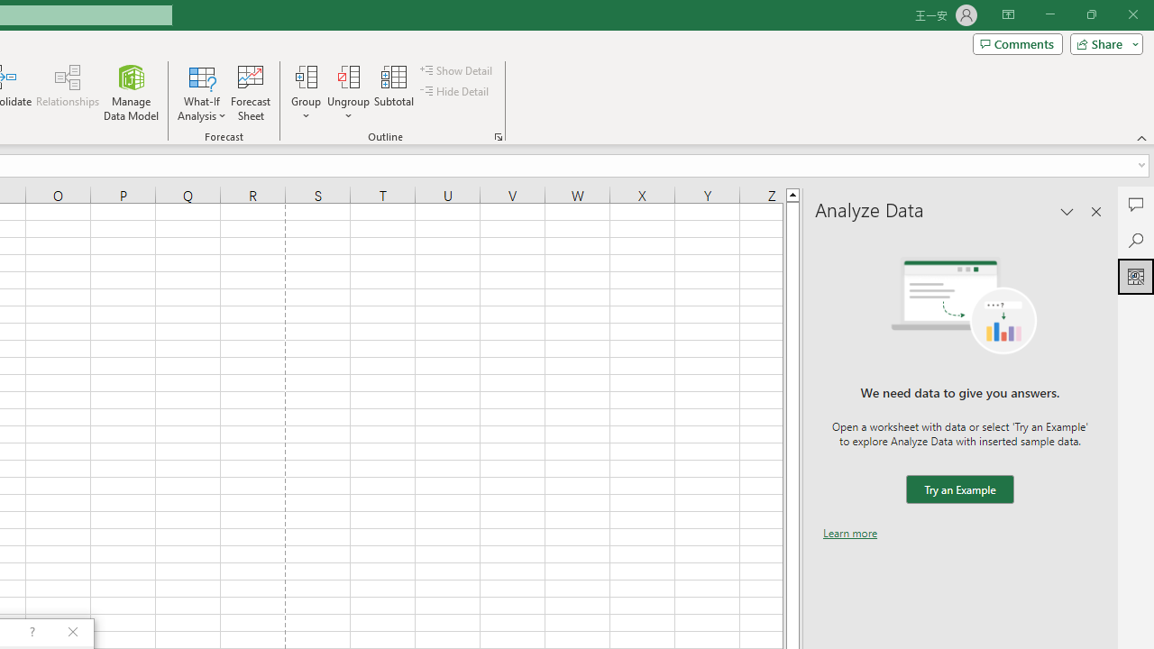 This screenshot has height=649, width=1154. I want to click on We need data to give you answers. Try an Example, so click(959, 490).